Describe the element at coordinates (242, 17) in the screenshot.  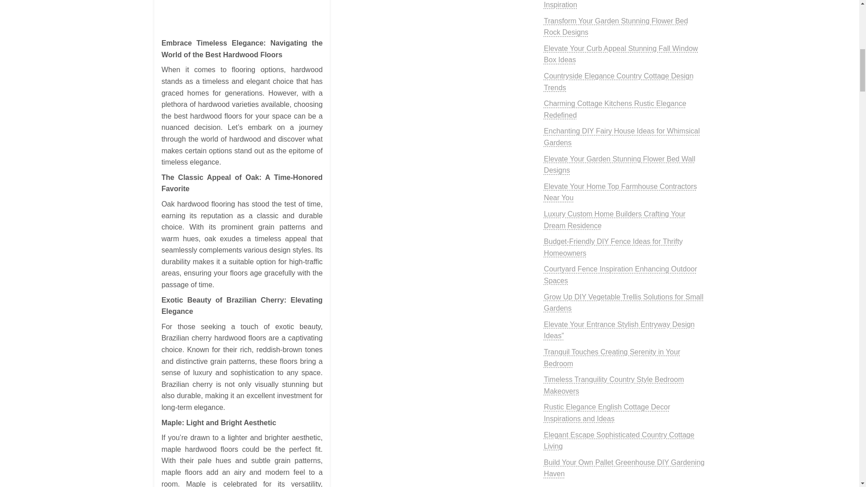
I see `Timeless Elegance Choosing the Best Hardwood Floors` at that location.